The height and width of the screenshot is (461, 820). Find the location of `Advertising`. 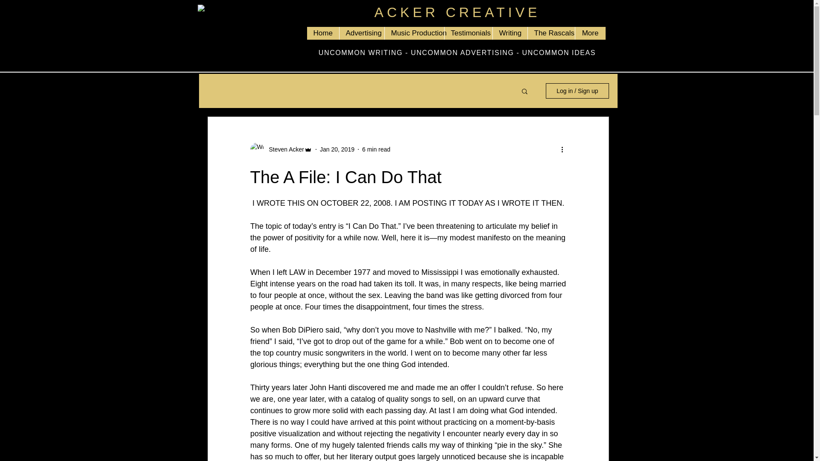

Advertising is located at coordinates (362, 33).